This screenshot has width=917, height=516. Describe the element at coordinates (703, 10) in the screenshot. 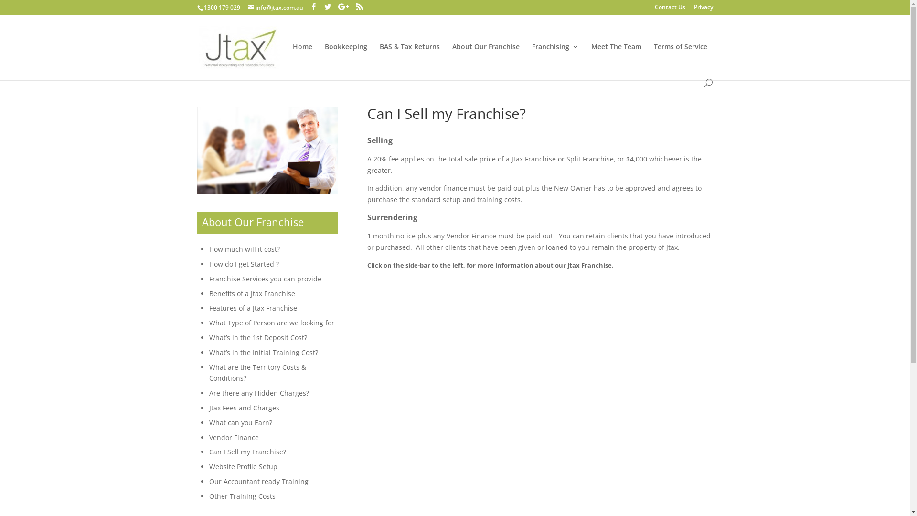

I see `Privacy` at that location.